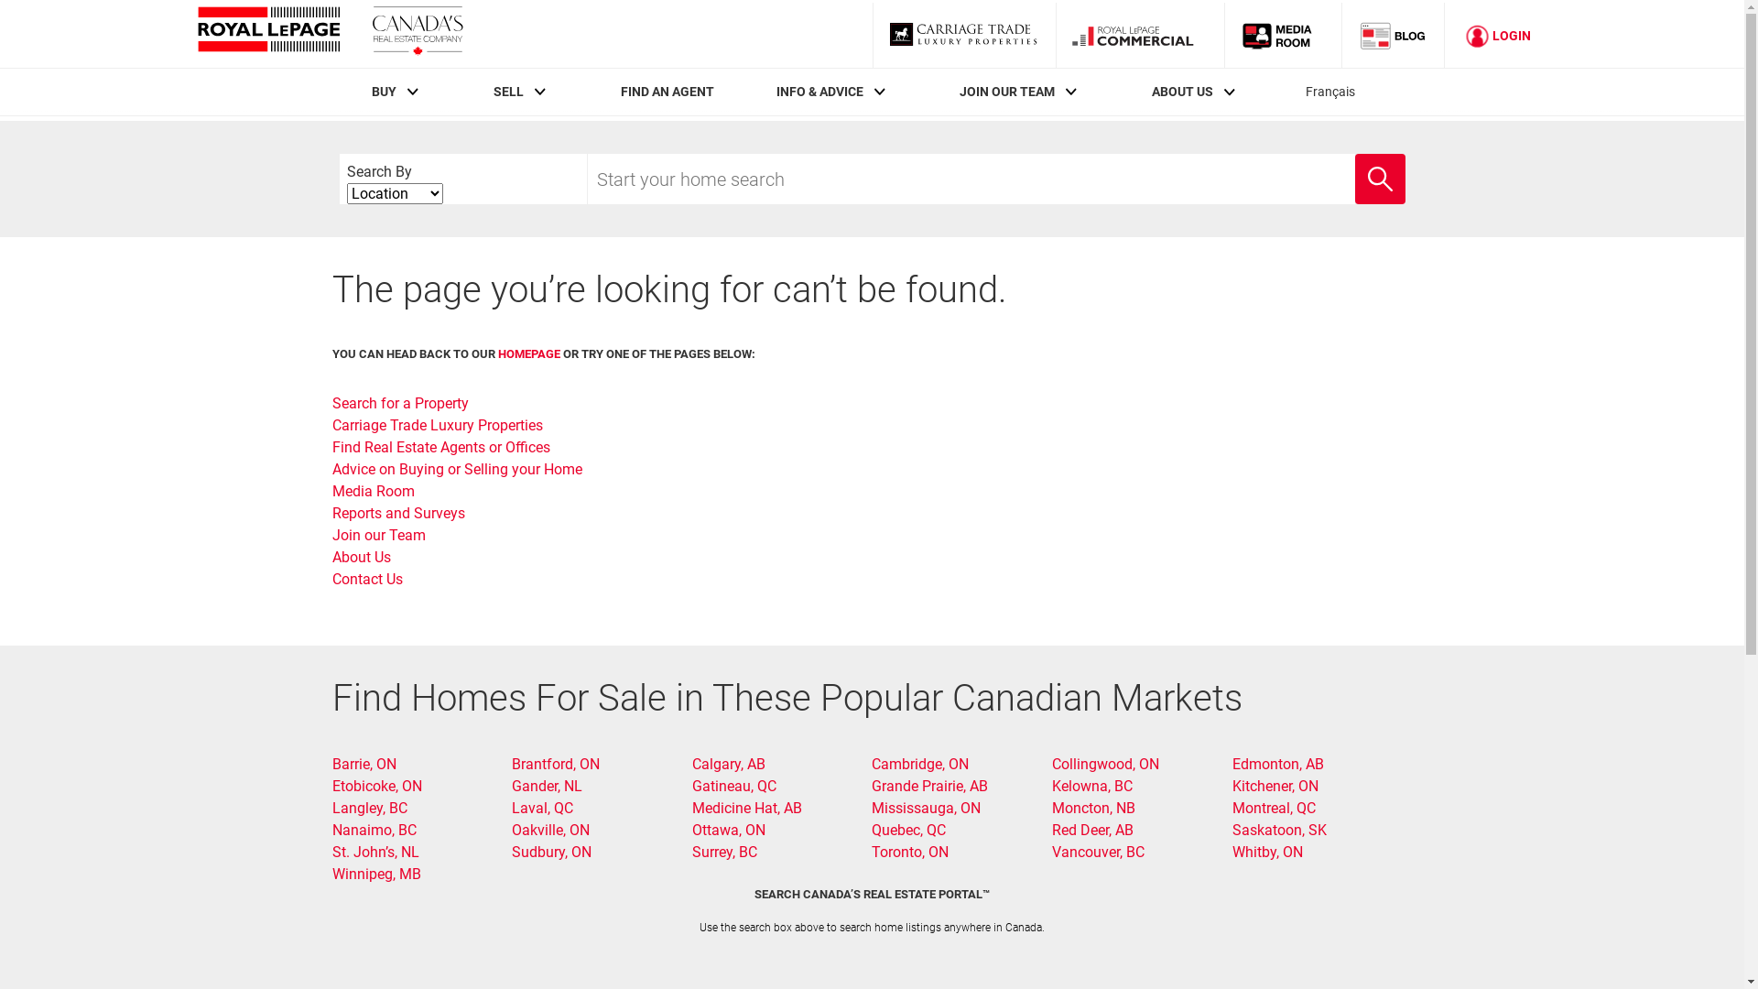 Image resolution: width=1758 pixels, height=989 pixels. Describe the element at coordinates (375, 874) in the screenshot. I see `Winnipeg, MB` at that location.